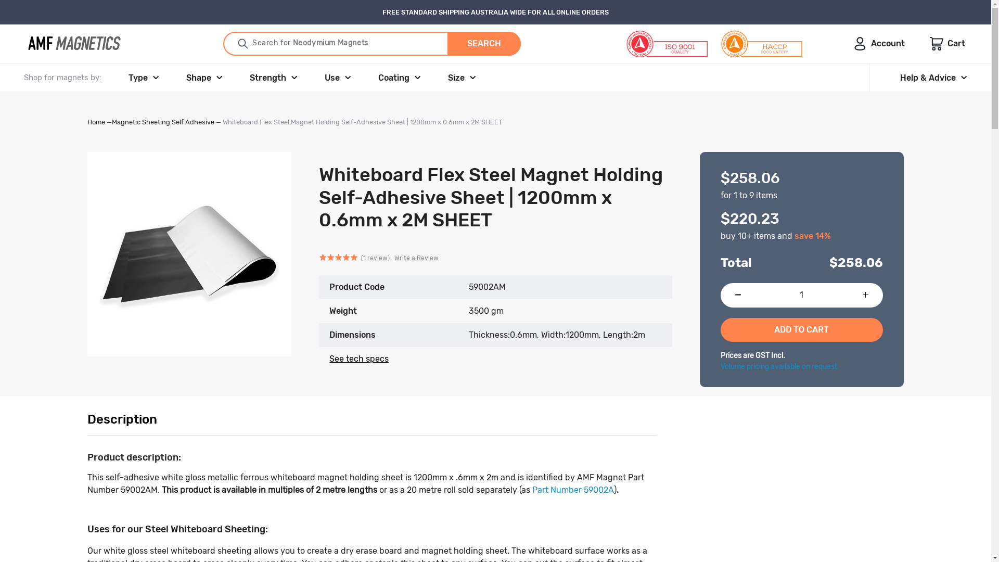  What do you see at coordinates (144, 78) in the screenshot?
I see `Type` at bounding box center [144, 78].